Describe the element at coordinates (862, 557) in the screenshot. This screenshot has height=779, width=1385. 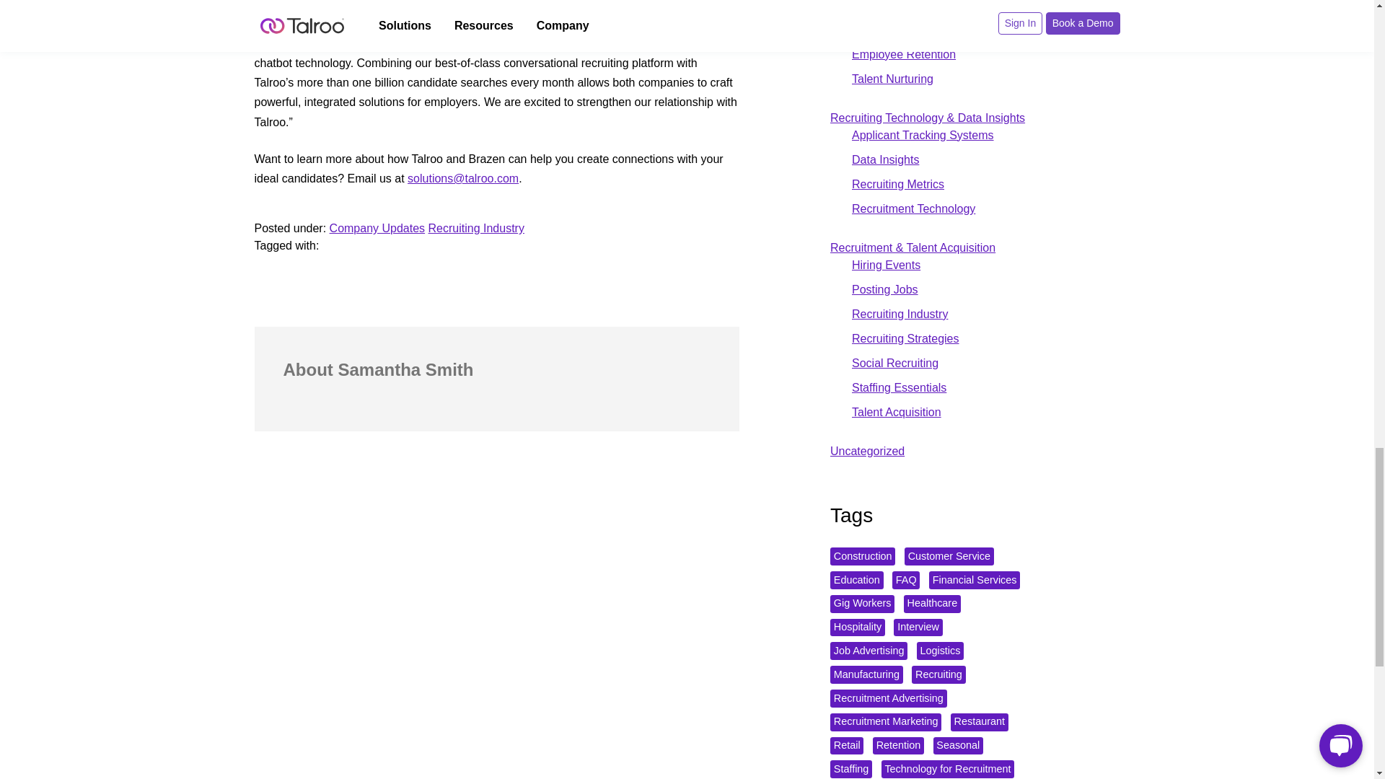
I see `Construction Tag` at that location.